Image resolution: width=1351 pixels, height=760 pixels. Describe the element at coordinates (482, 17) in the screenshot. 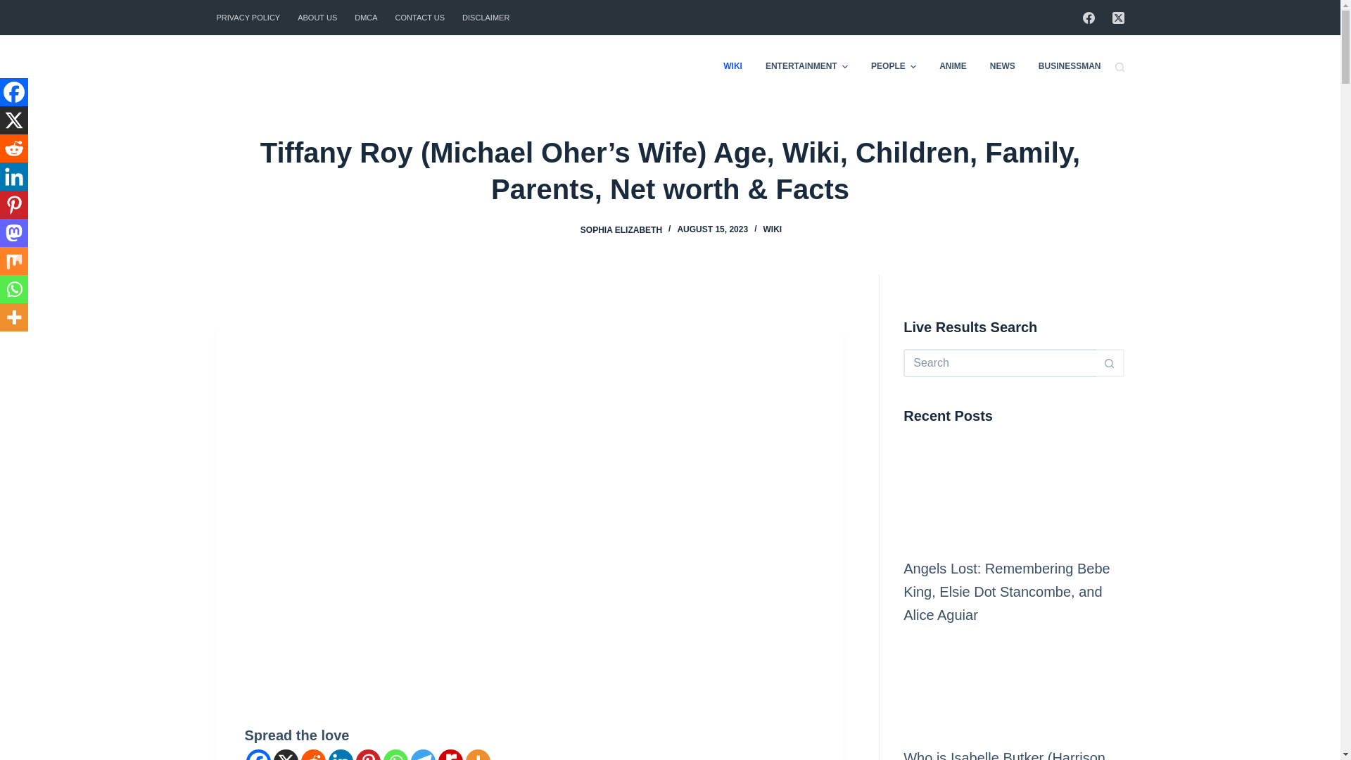

I see `DISCLAIMER` at that location.